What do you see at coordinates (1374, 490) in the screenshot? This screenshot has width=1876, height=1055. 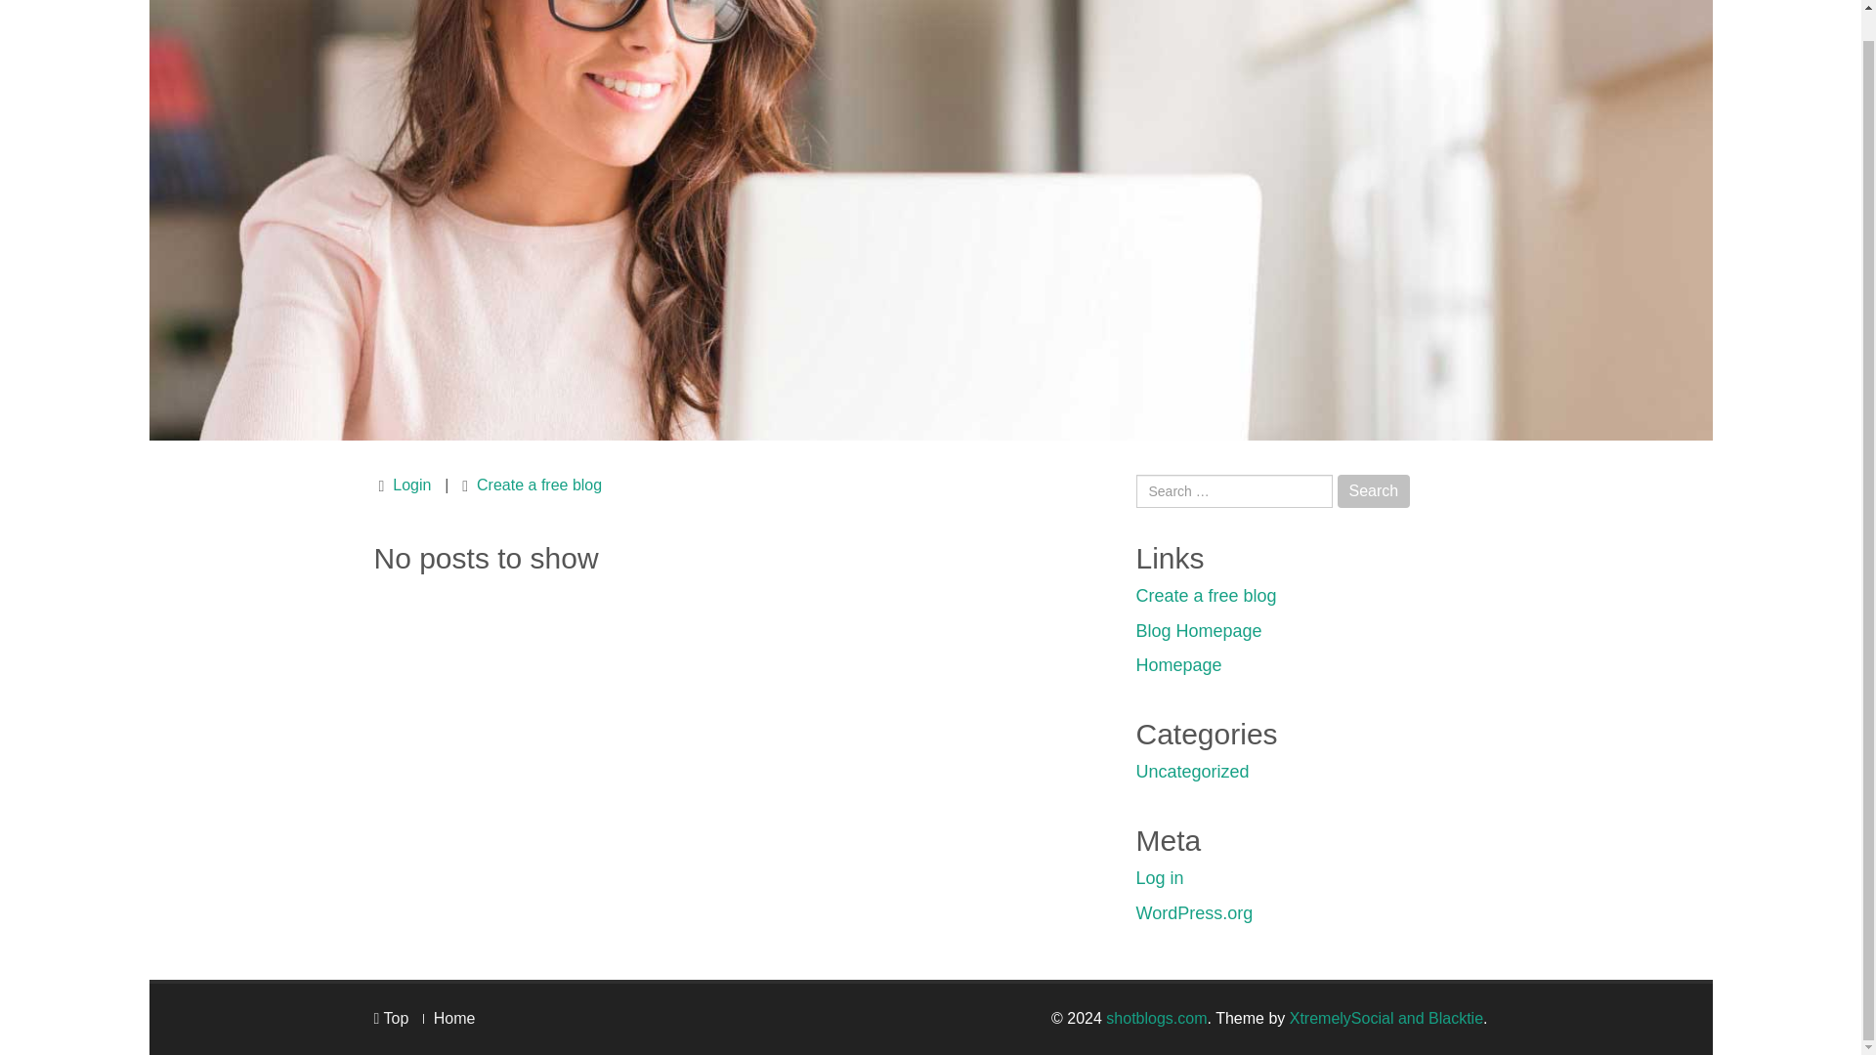 I see `Search` at bounding box center [1374, 490].